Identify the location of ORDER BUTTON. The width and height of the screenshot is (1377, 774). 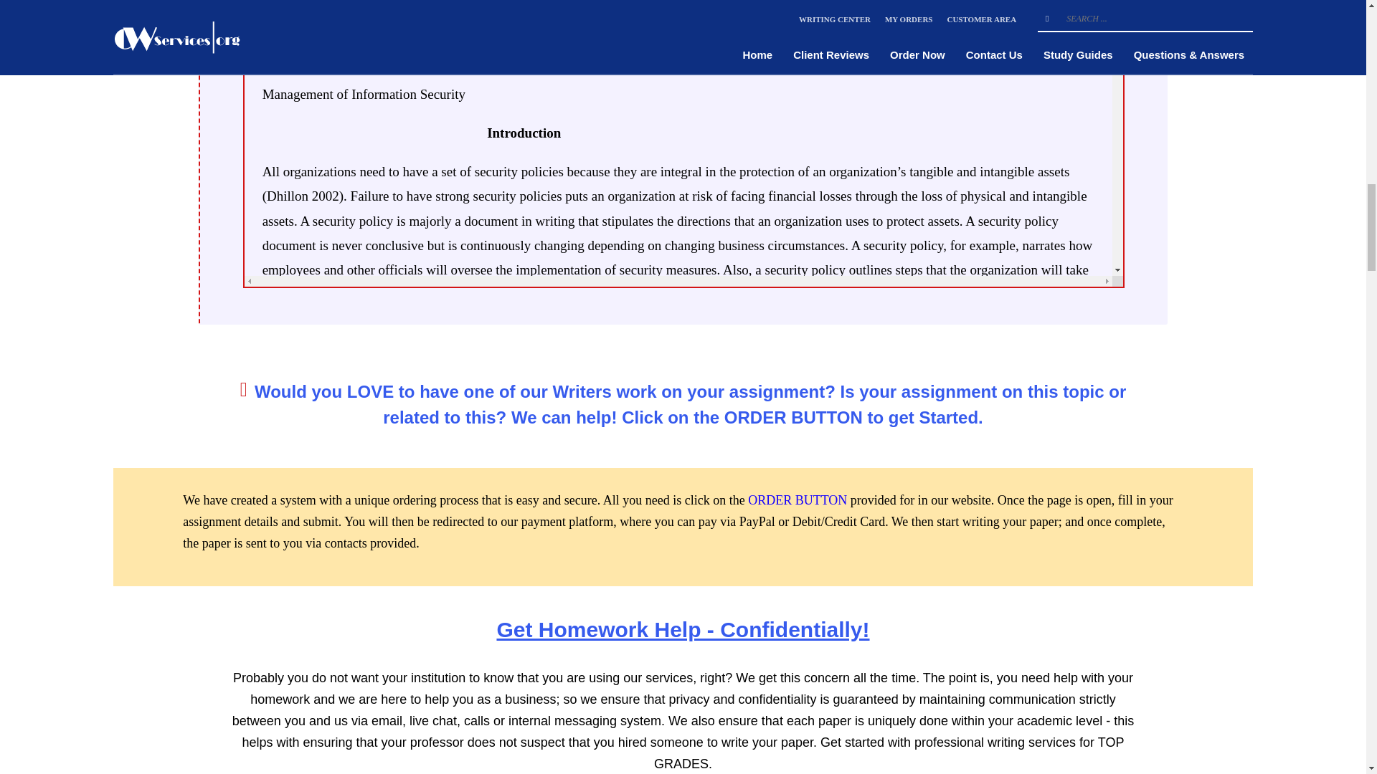
(797, 500).